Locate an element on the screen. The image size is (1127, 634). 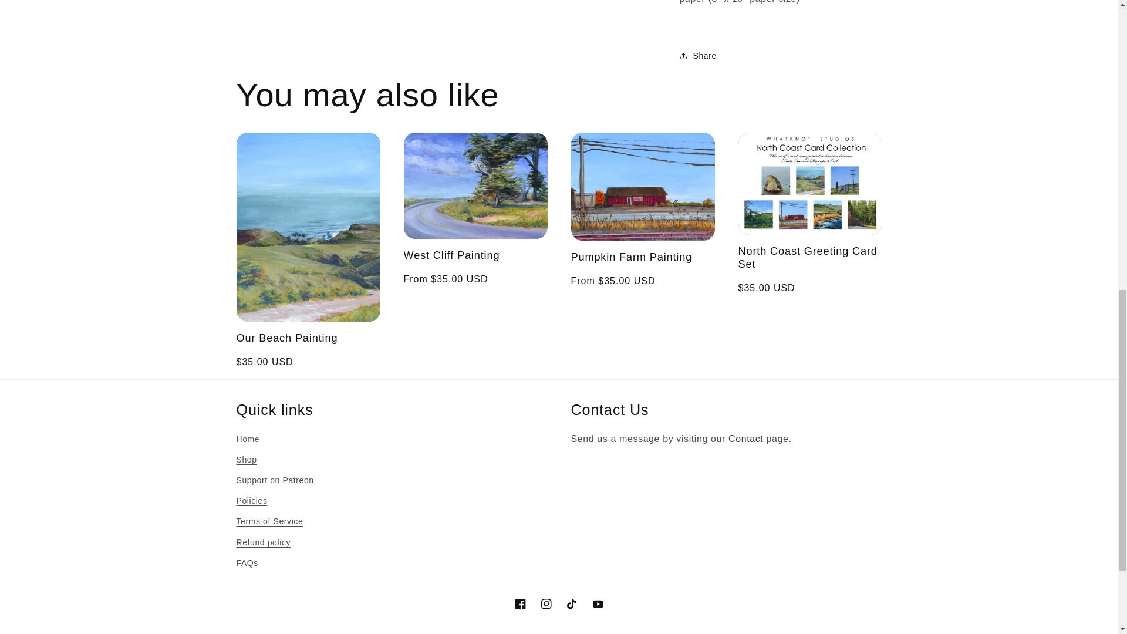
Contact is located at coordinates (745, 439).